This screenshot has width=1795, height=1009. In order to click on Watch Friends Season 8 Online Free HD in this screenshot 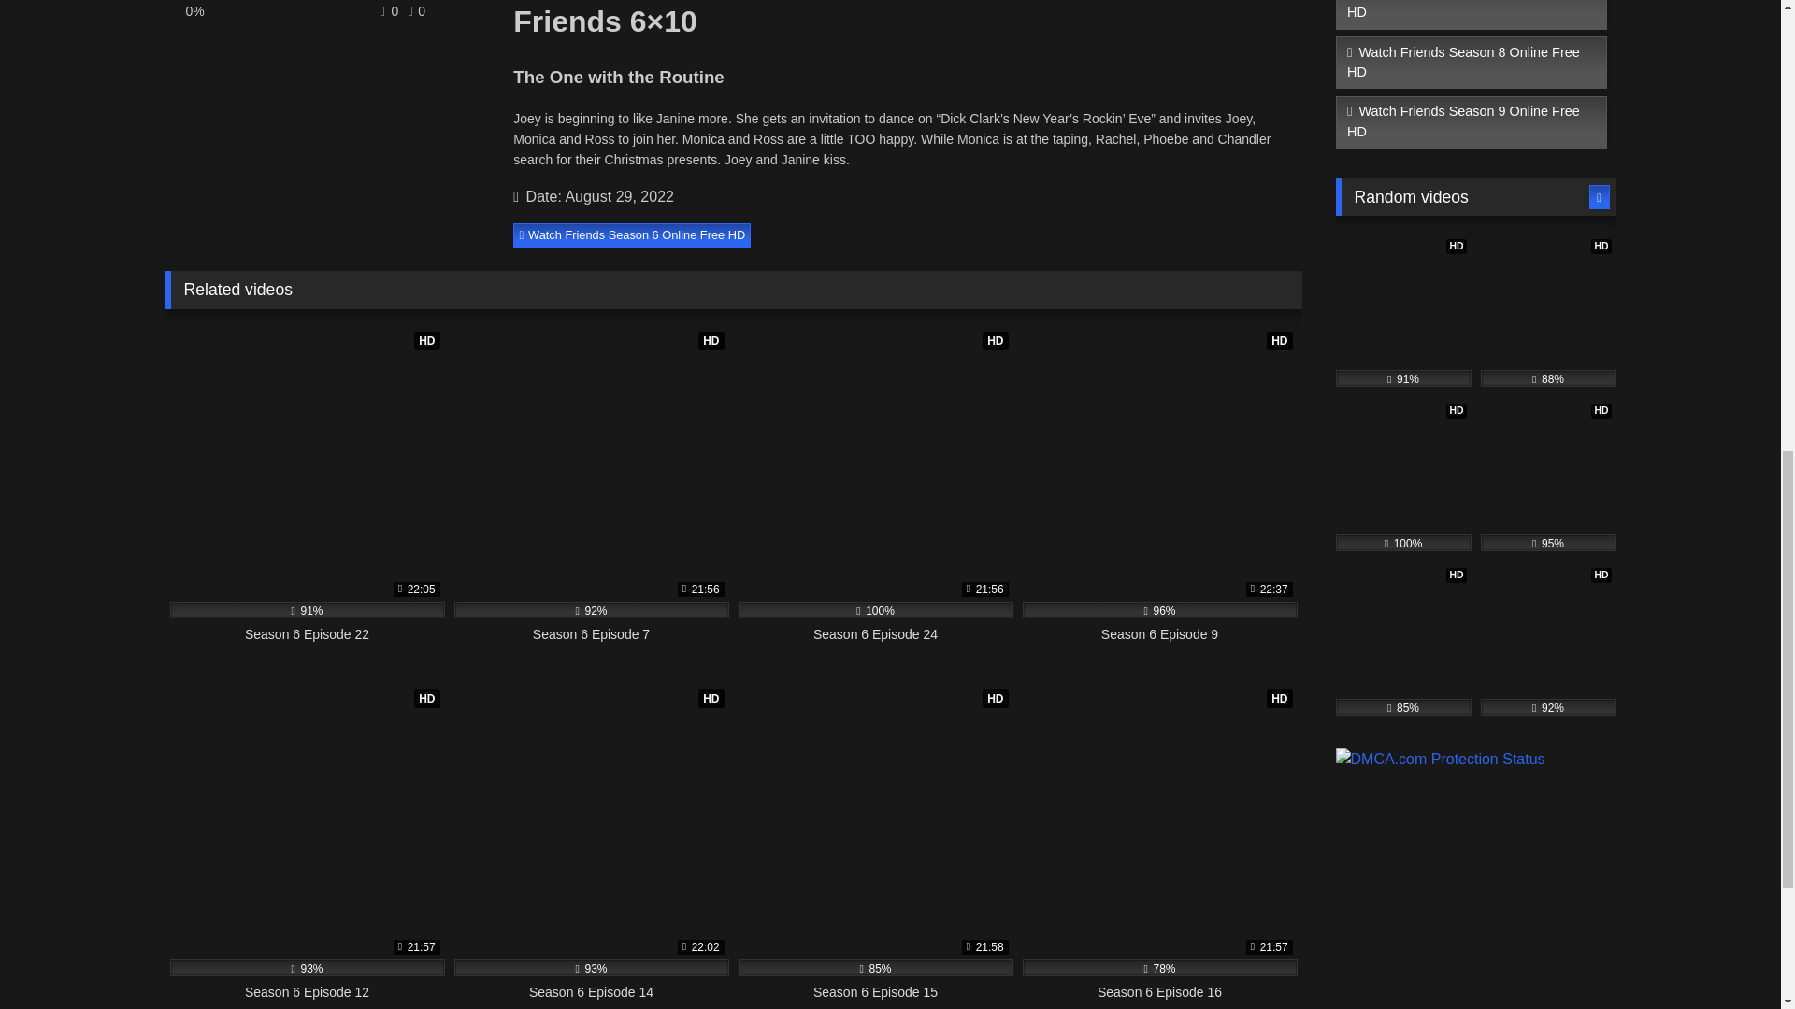, I will do `click(1471, 63)`.